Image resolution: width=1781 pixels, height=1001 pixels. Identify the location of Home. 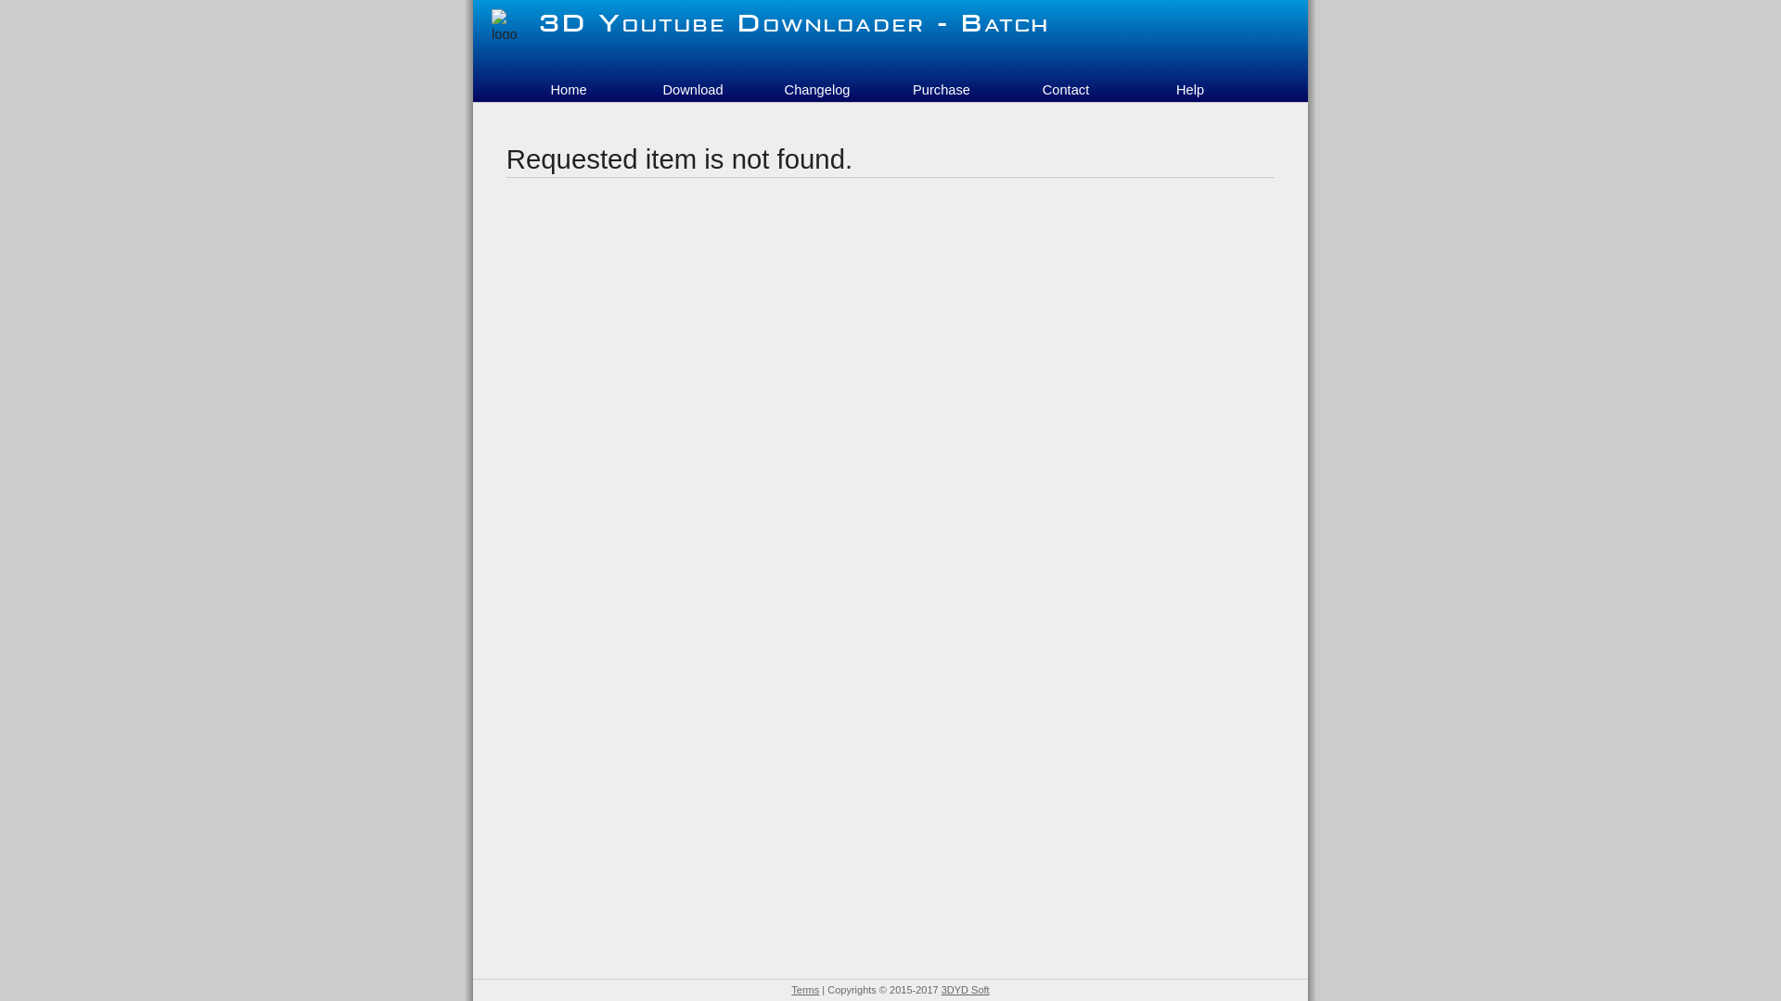
(569, 91).